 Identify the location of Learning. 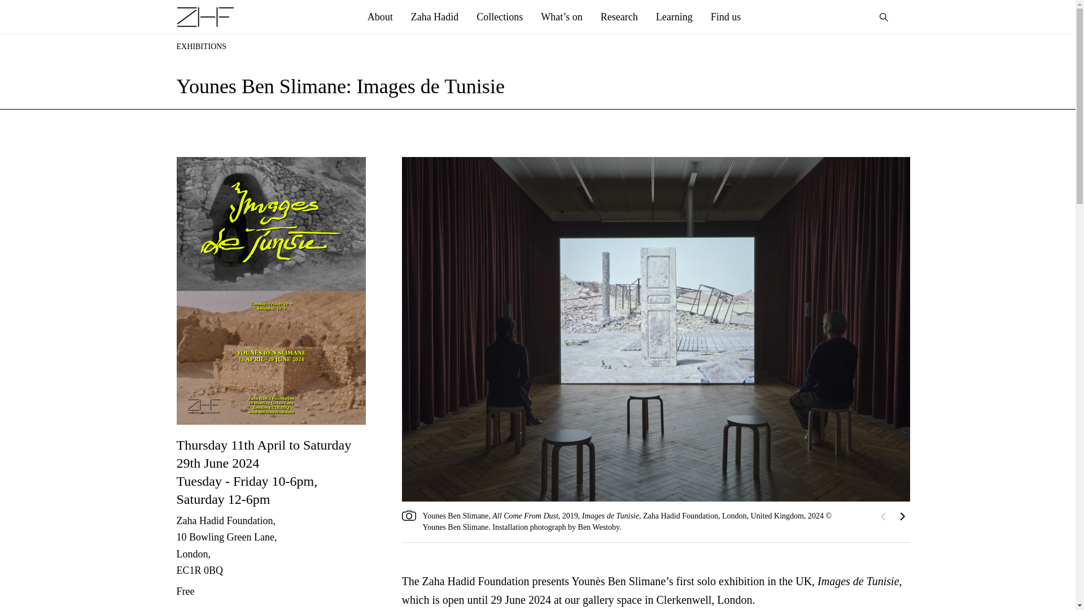
(674, 17).